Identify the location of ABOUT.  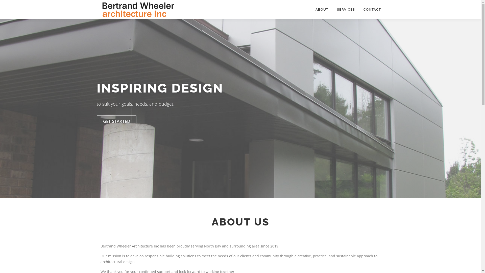
(322, 10).